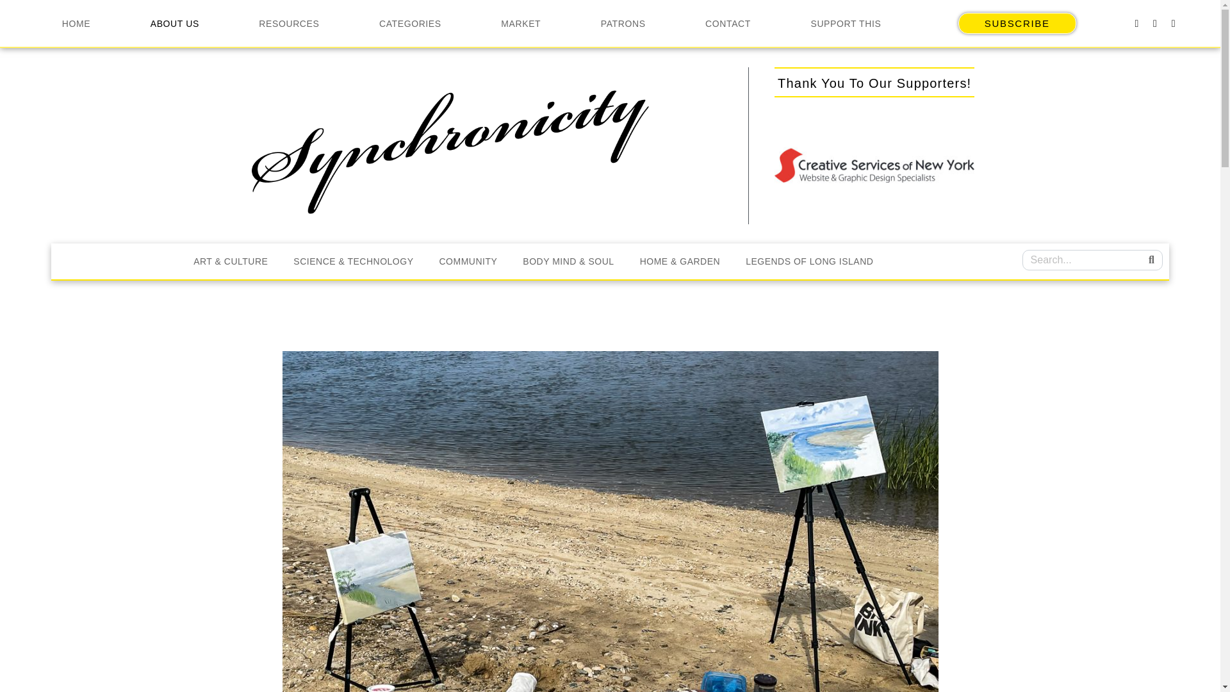 The width and height of the screenshot is (1230, 692). Describe the element at coordinates (76, 23) in the screenshot. I see `HOME` at that location.